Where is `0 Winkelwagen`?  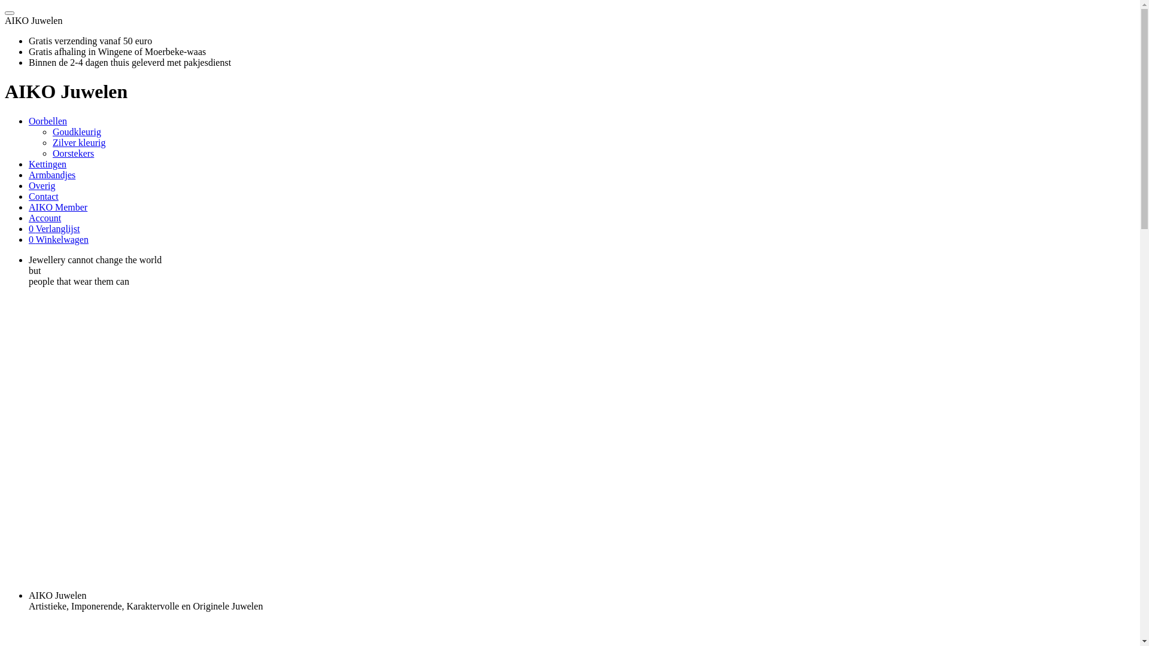
0 Winkelwagen is located at coordinates (59, 239).